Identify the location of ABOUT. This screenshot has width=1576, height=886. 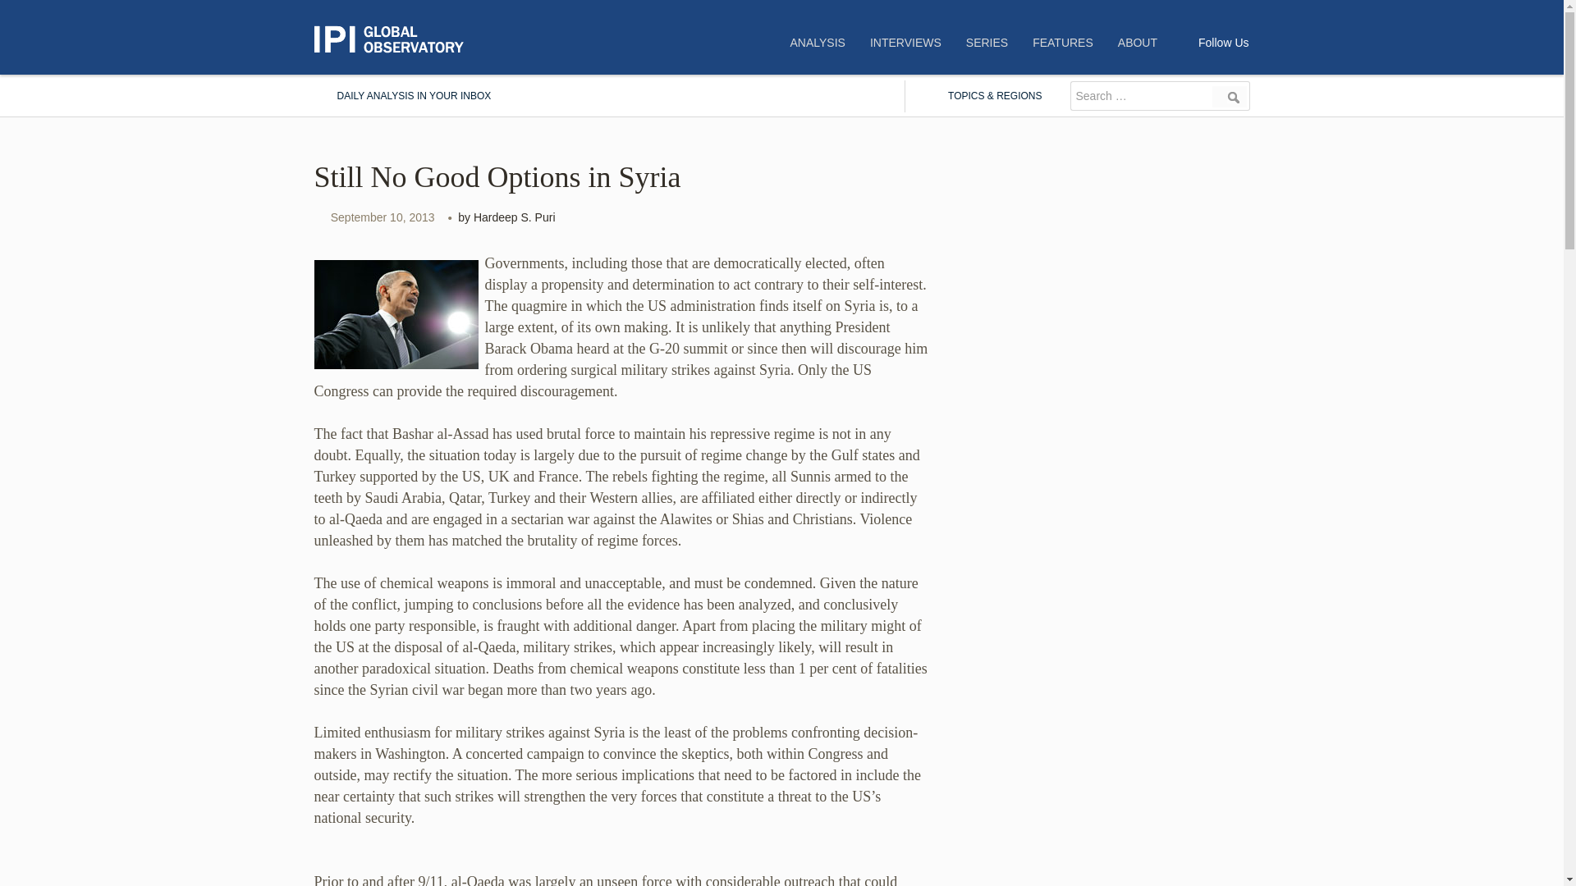
(1138, 43).